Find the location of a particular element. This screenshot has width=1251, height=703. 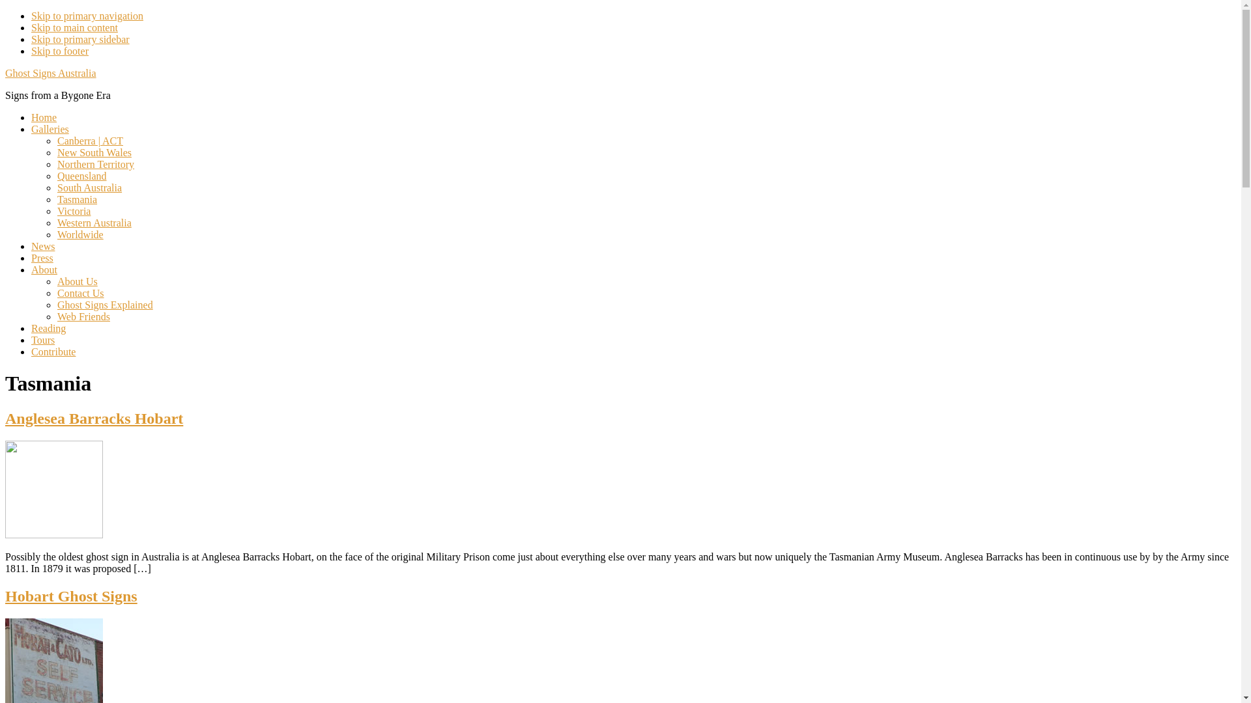

Queensland is located at coordinates (82, 176).